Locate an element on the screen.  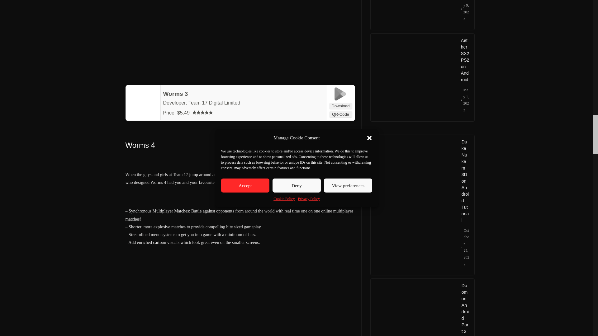
5 of 5 stars is located at coordinates (202, 113).